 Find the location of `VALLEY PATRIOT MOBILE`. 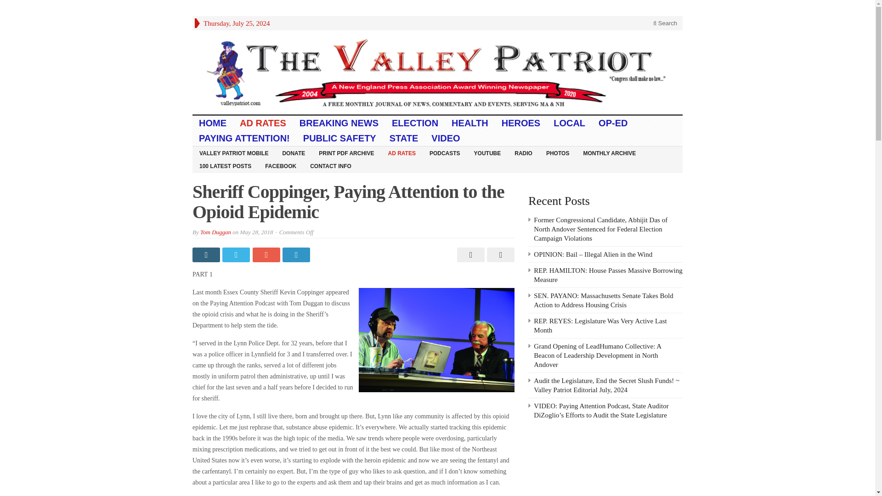

VALLEY PATRIOT MOBILE is located at coordinates (233, 152).